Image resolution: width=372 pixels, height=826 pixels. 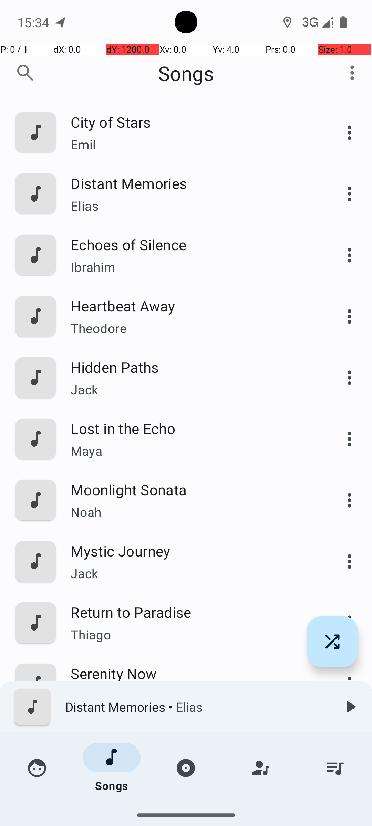 What do you see at coordinates (192, 306) in the screenshot?
I see `Heartbeat Away` at bounding box center [192, 306].